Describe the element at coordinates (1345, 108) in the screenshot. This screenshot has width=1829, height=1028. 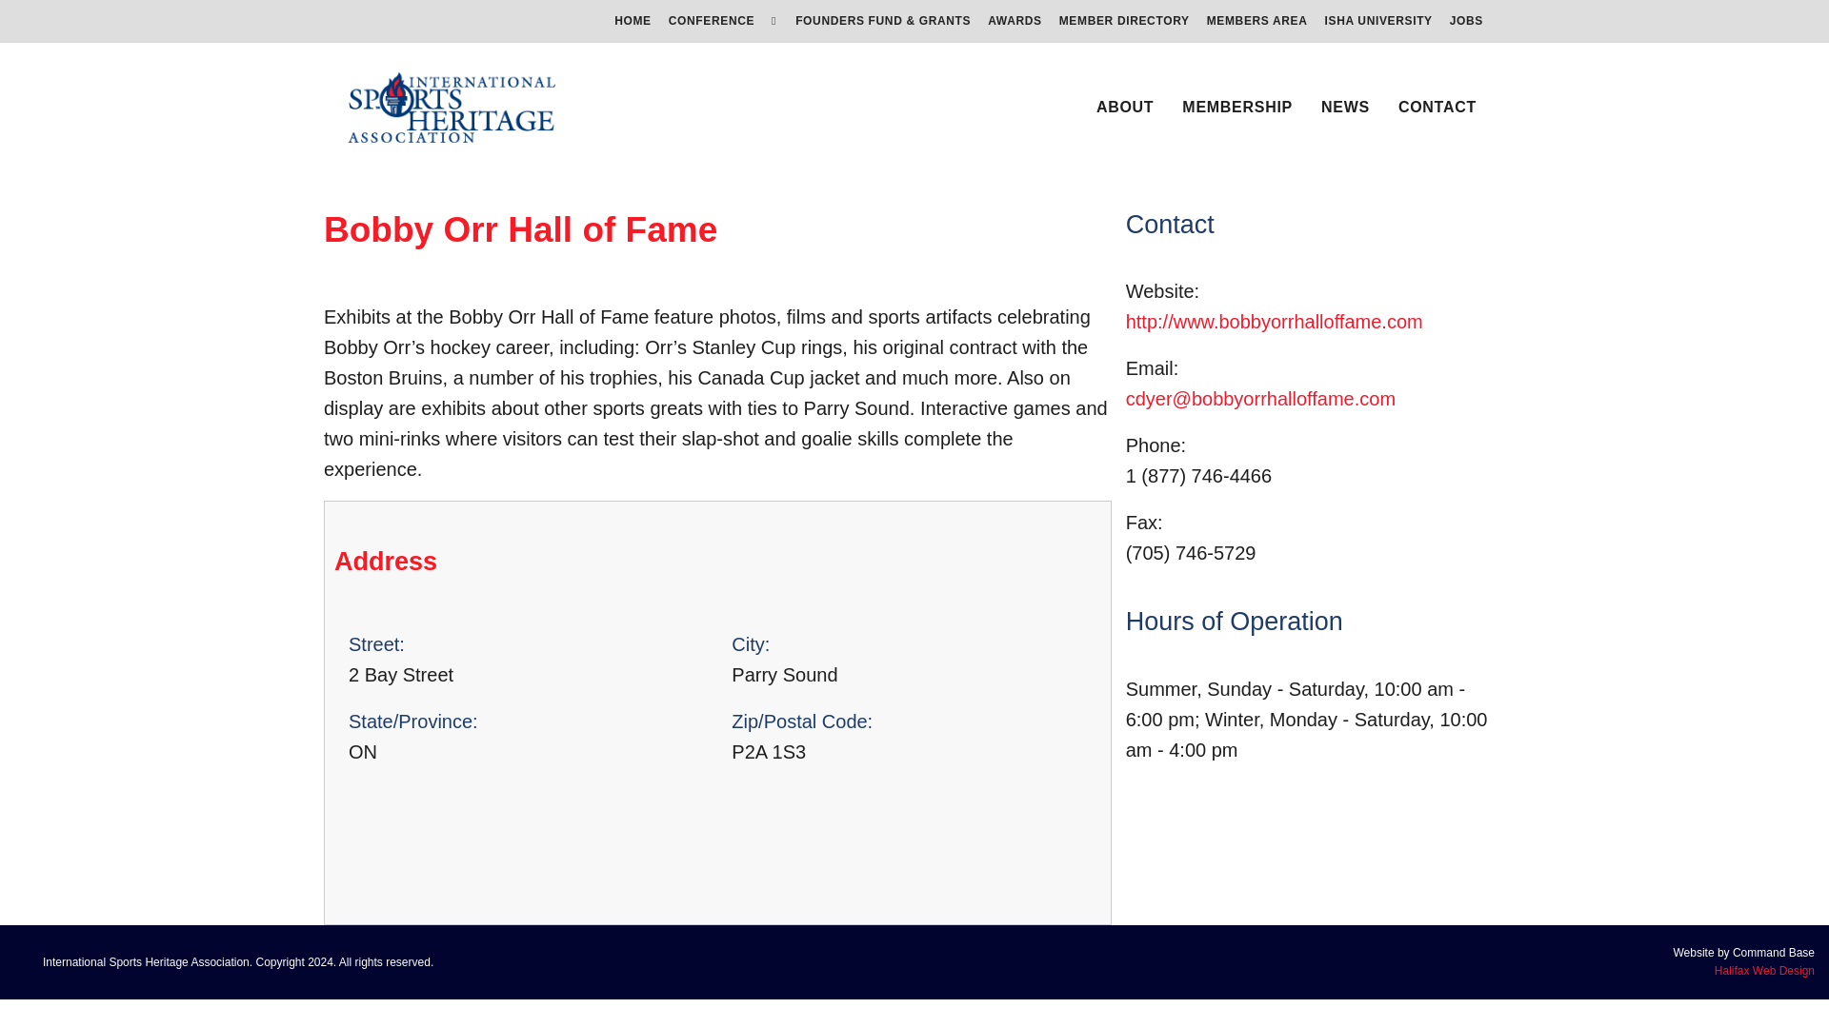
I see `NEWS` at that location.